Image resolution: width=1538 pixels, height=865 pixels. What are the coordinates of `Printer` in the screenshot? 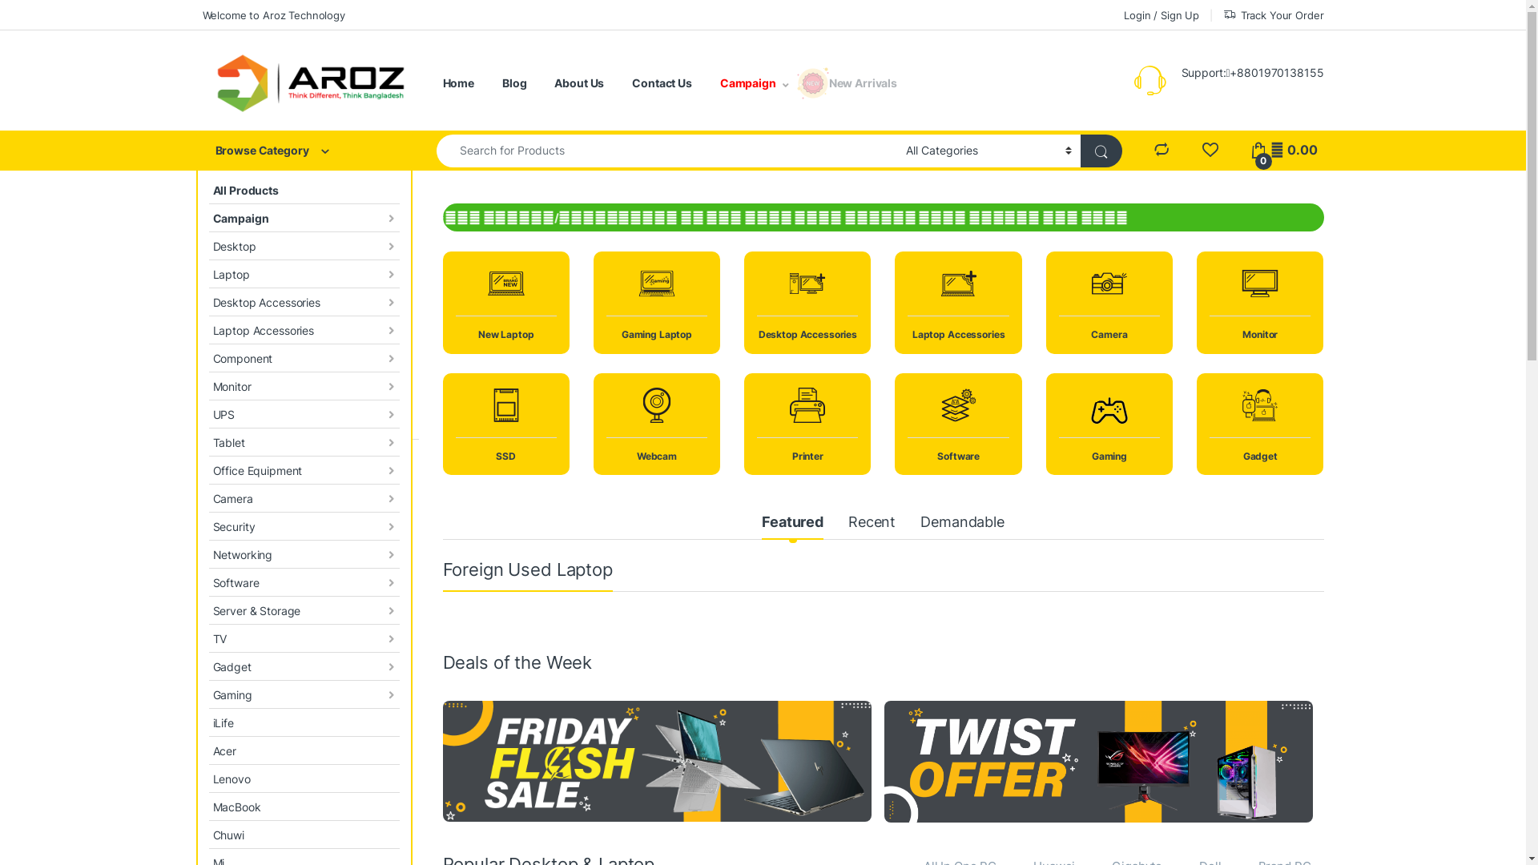 It's located at (807, 424).